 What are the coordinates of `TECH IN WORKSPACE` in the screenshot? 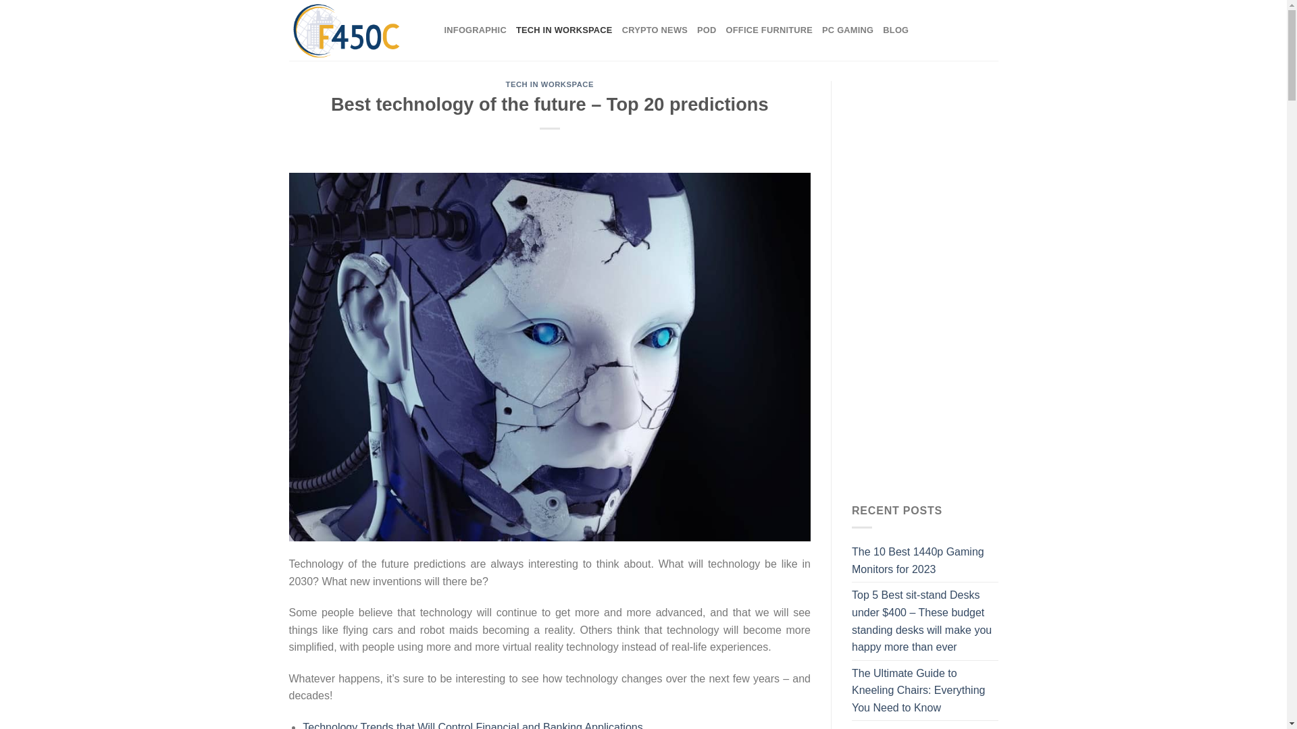 It's located at (564, 30).